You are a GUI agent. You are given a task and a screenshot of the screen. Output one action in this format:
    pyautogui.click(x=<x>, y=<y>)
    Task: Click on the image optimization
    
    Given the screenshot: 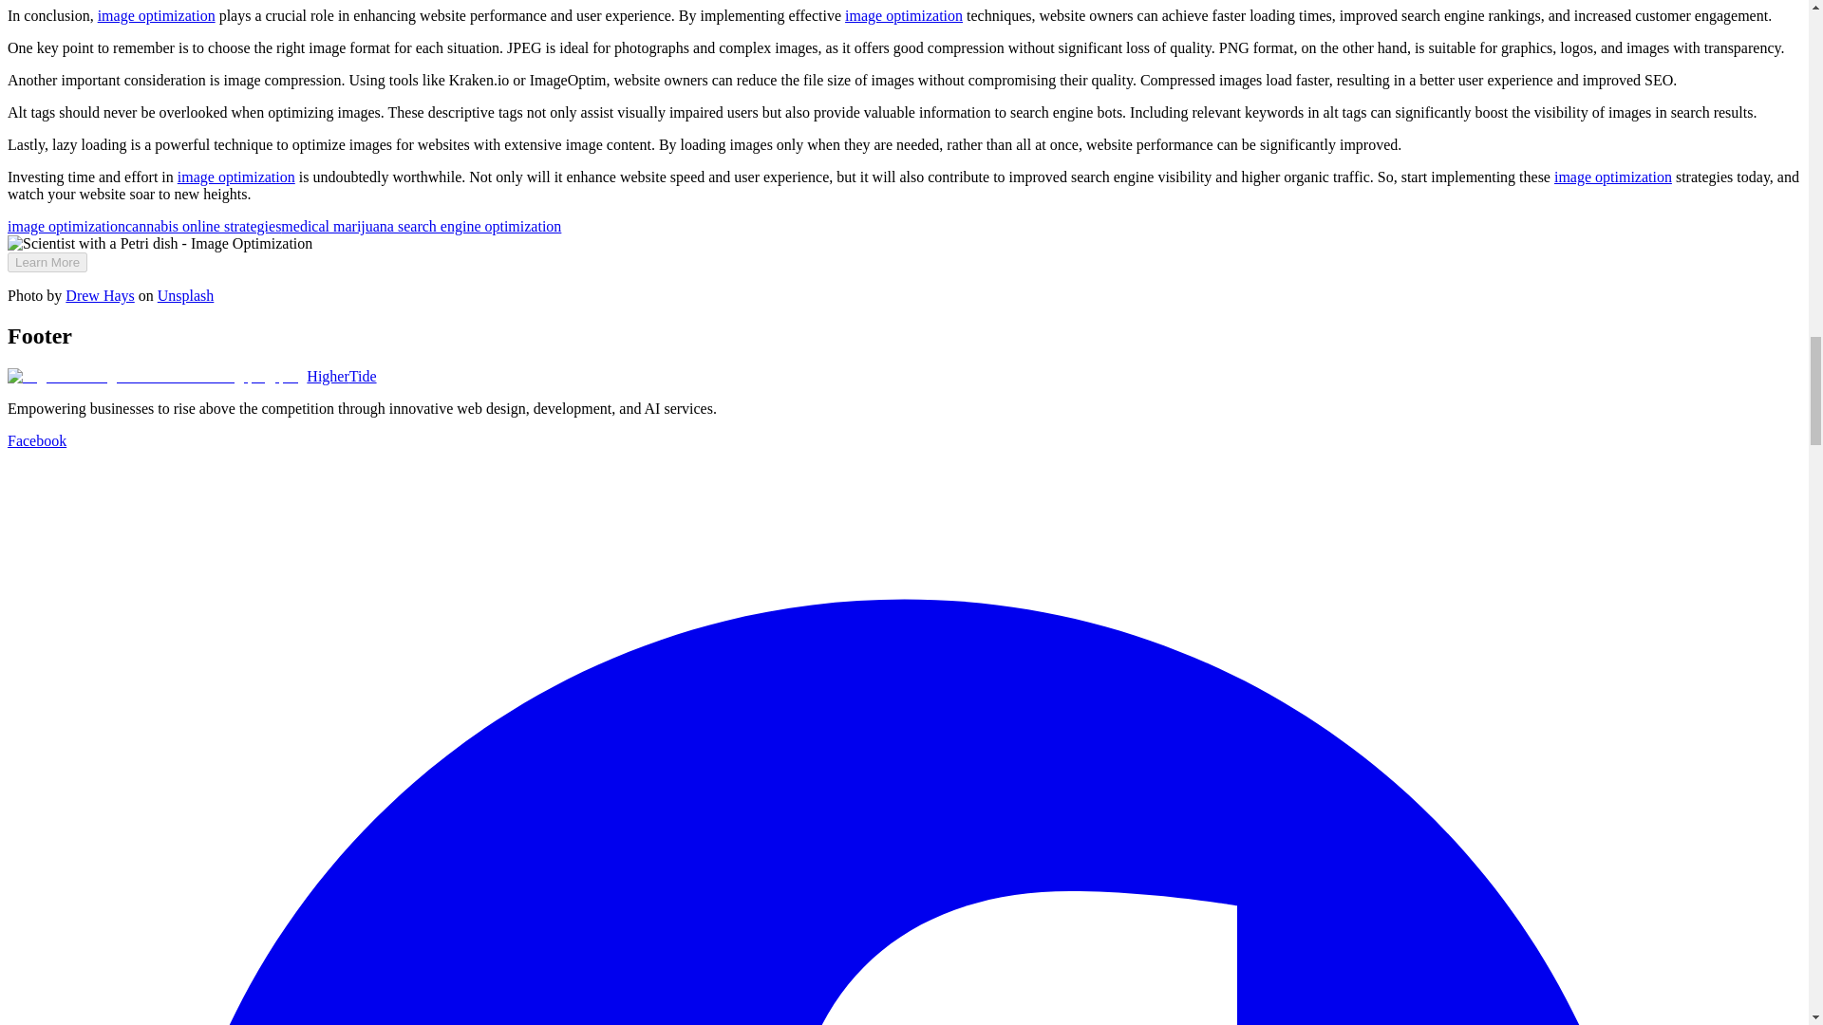 What is the action you would take?
    pyautogui.click(x=904, y=15)
    